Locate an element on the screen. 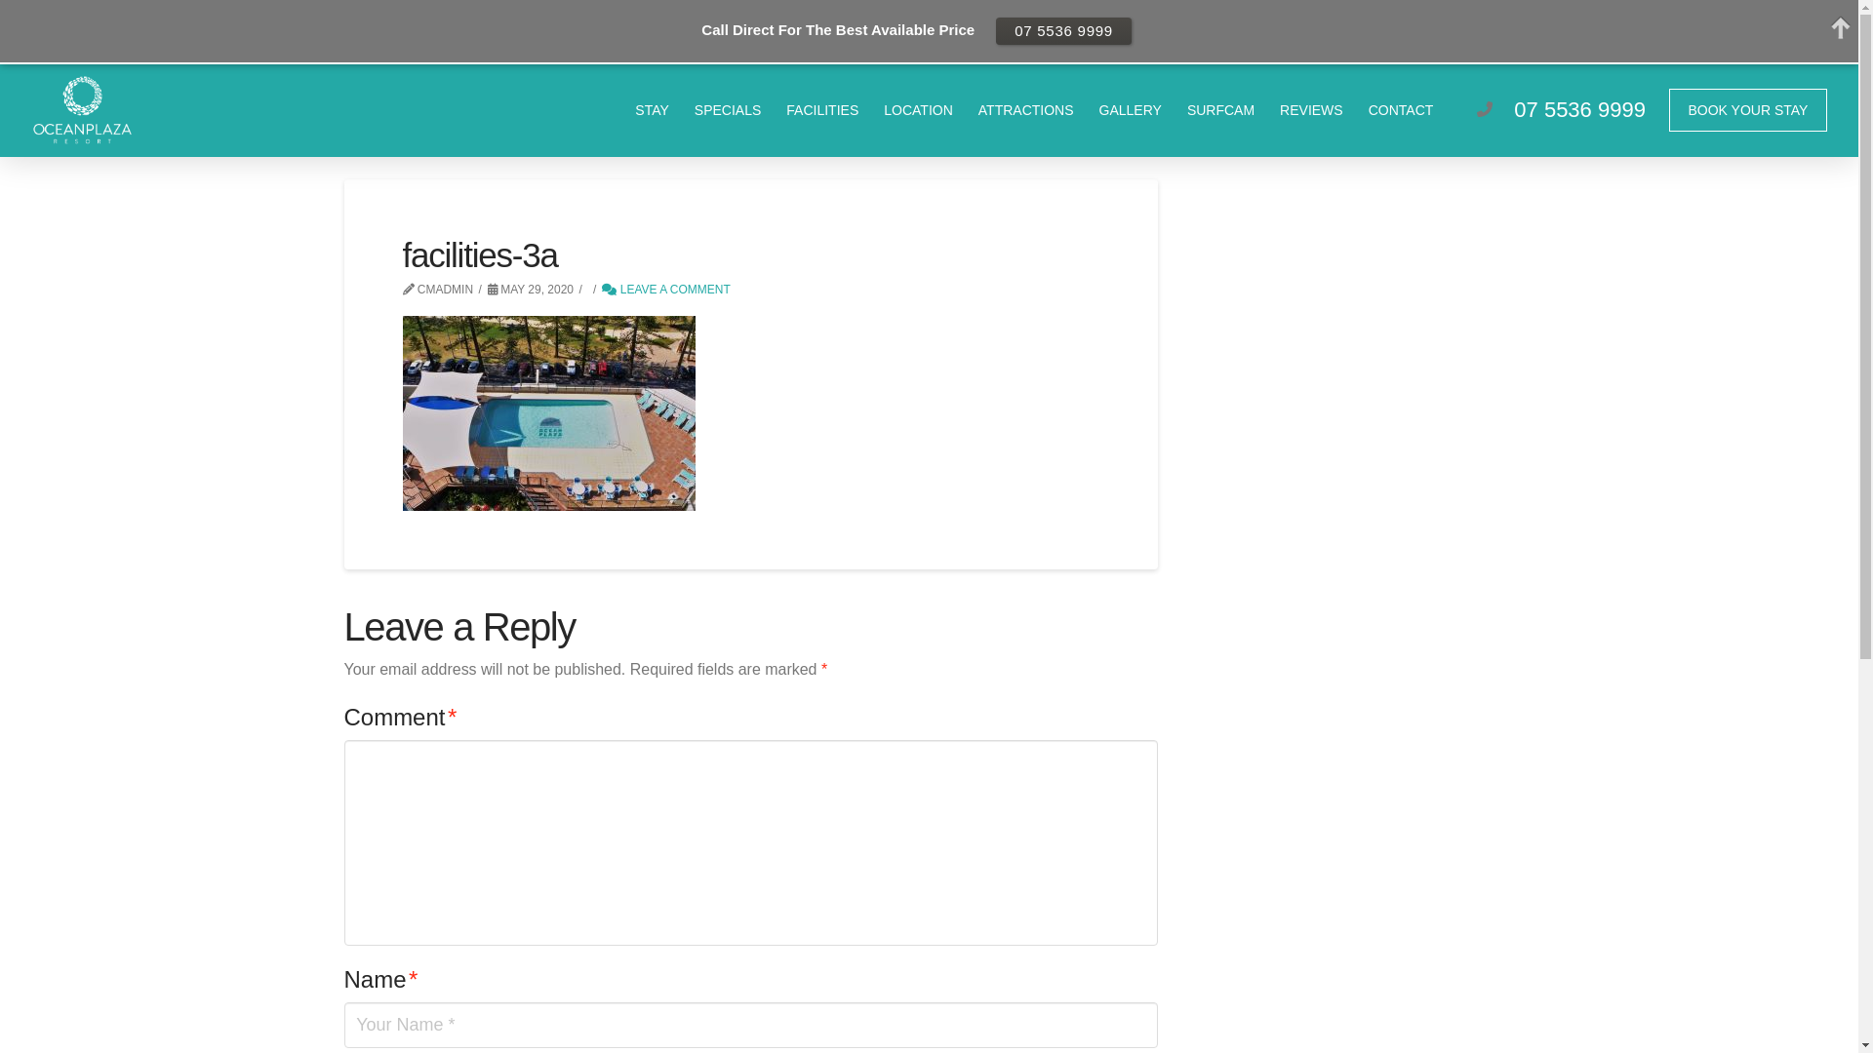 The width and height of the screenshot is (1873, 1053). SPECIALS is located at coordinates (728, 110).